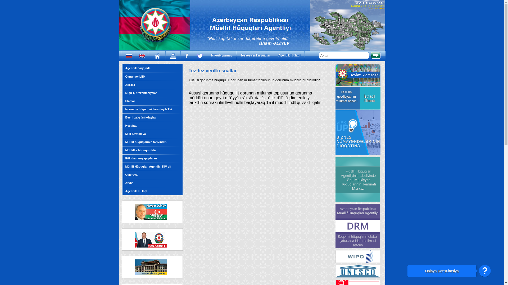 The height and width of the screenshot is (285, 508). I want to click on Elanlar, so click(130, 101).